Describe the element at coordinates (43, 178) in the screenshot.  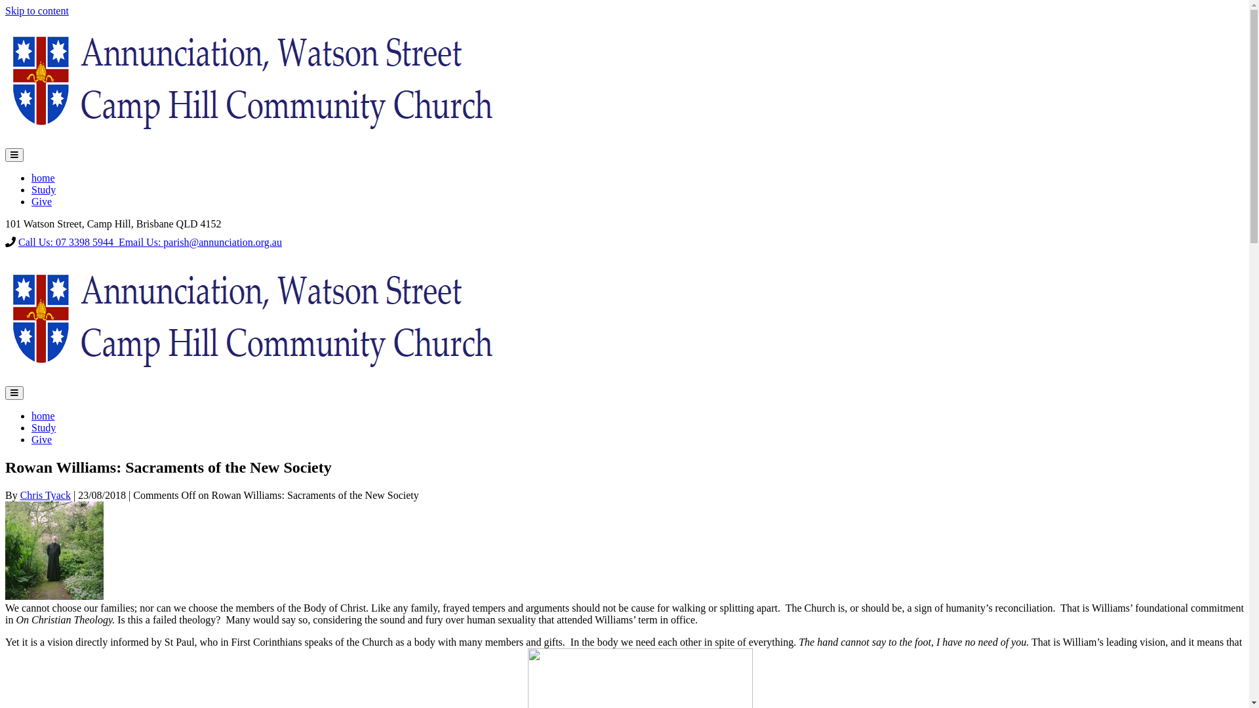
I see `home` at that location.